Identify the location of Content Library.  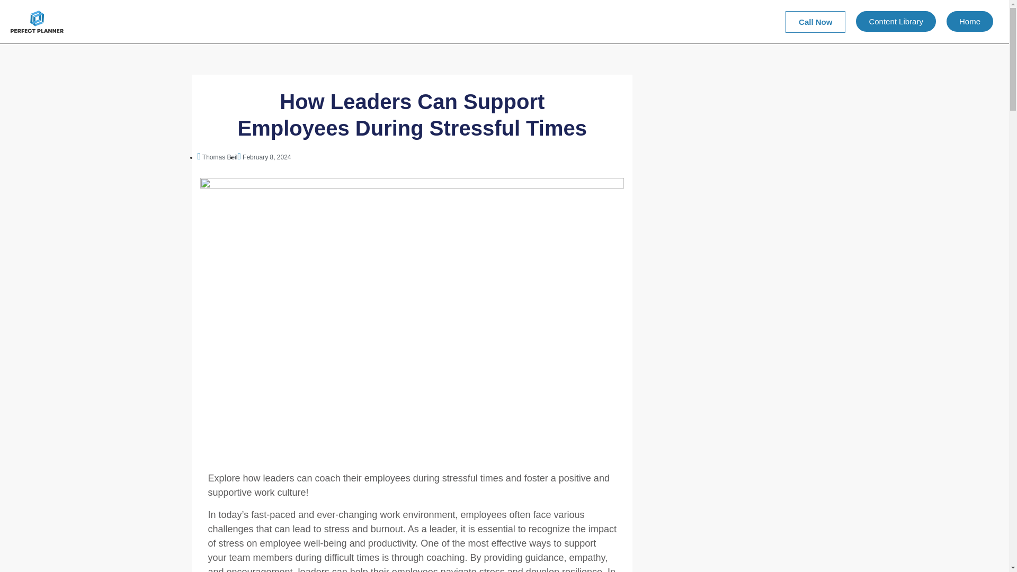
(896, 21).